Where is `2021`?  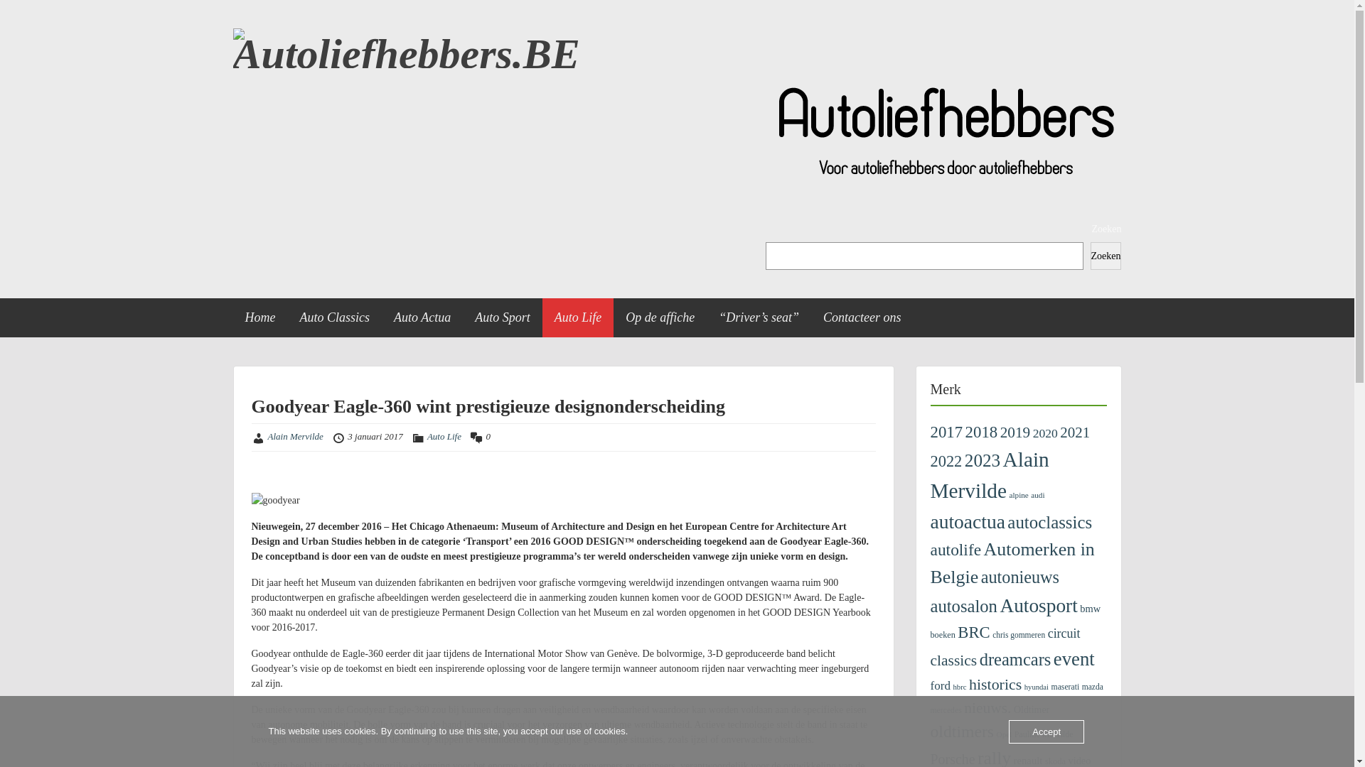 2021 is located at coordinates (1075, 433).